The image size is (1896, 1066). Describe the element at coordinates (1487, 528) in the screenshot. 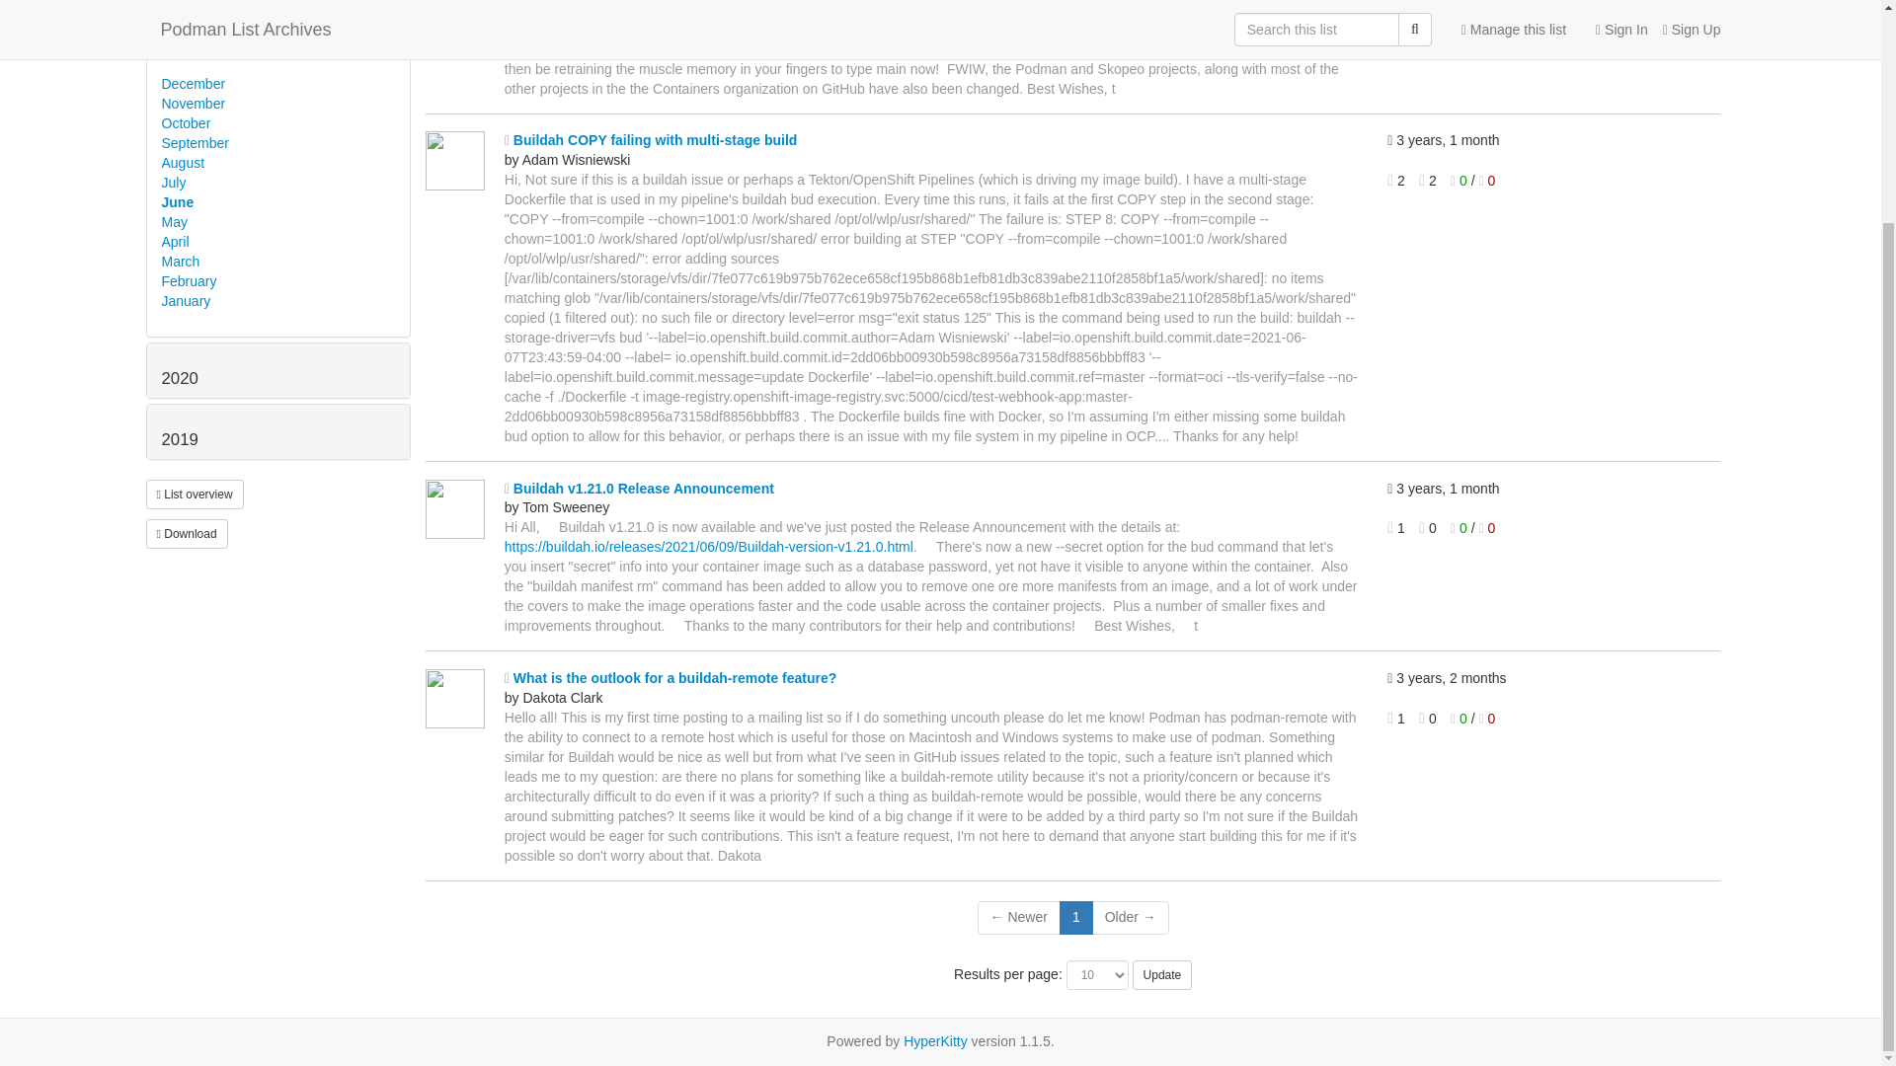

I see `You must be logged-in to vote.` at that location.